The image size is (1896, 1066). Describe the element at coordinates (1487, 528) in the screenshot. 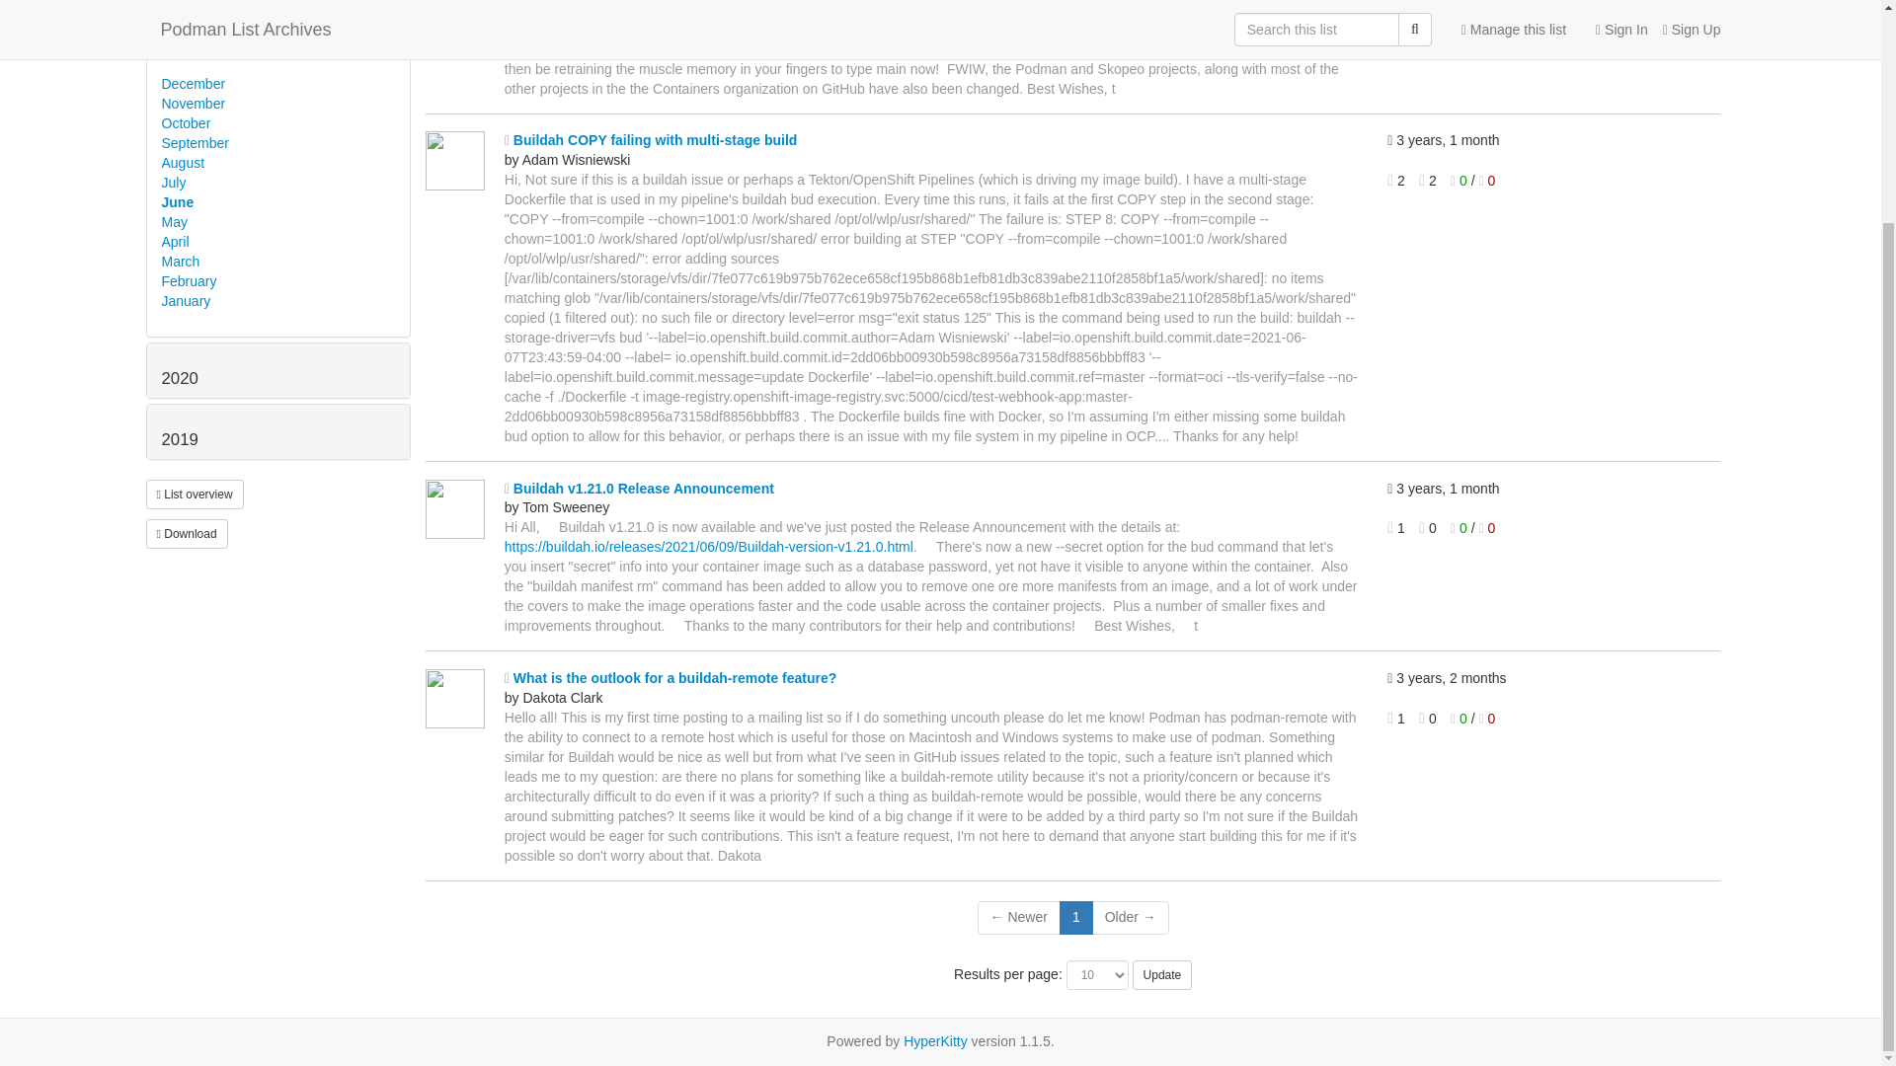

I see `You must be logged-in to vote.` at that location.